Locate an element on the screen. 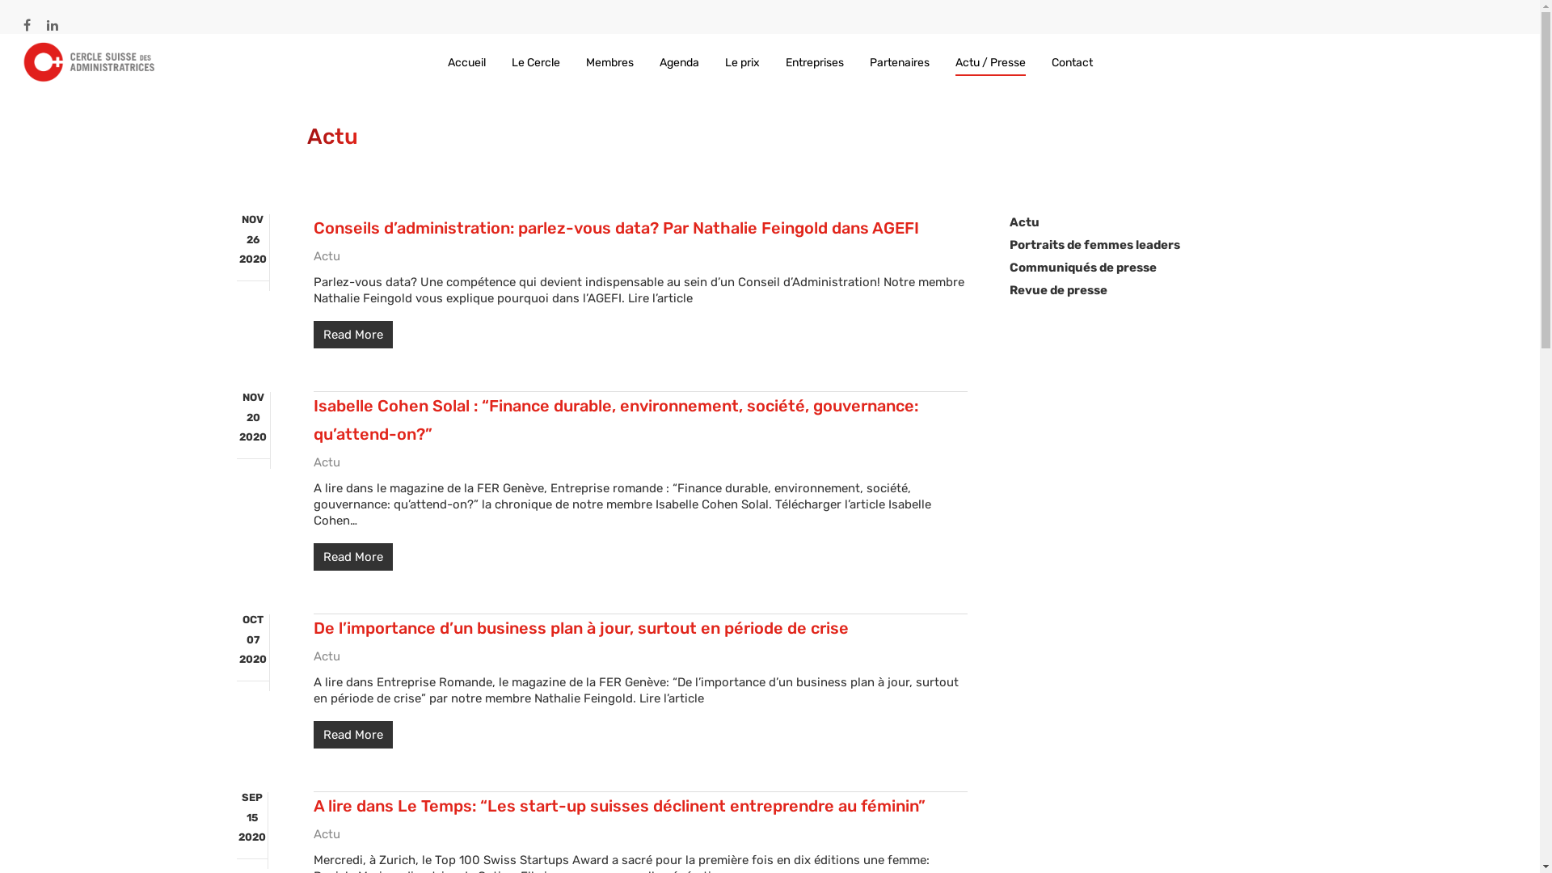 The height and width of the screenshot is (873, 1552). Actu is located at coordinates (327, 462).